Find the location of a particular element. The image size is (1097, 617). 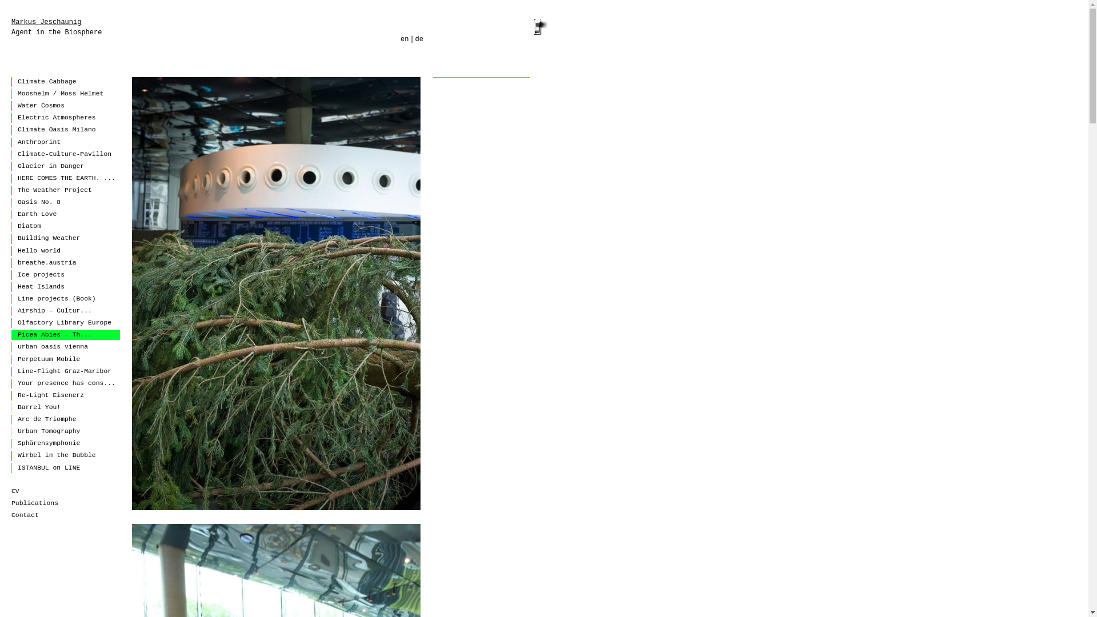

Olfactory Library Europe is located at coordinates (66, 323).